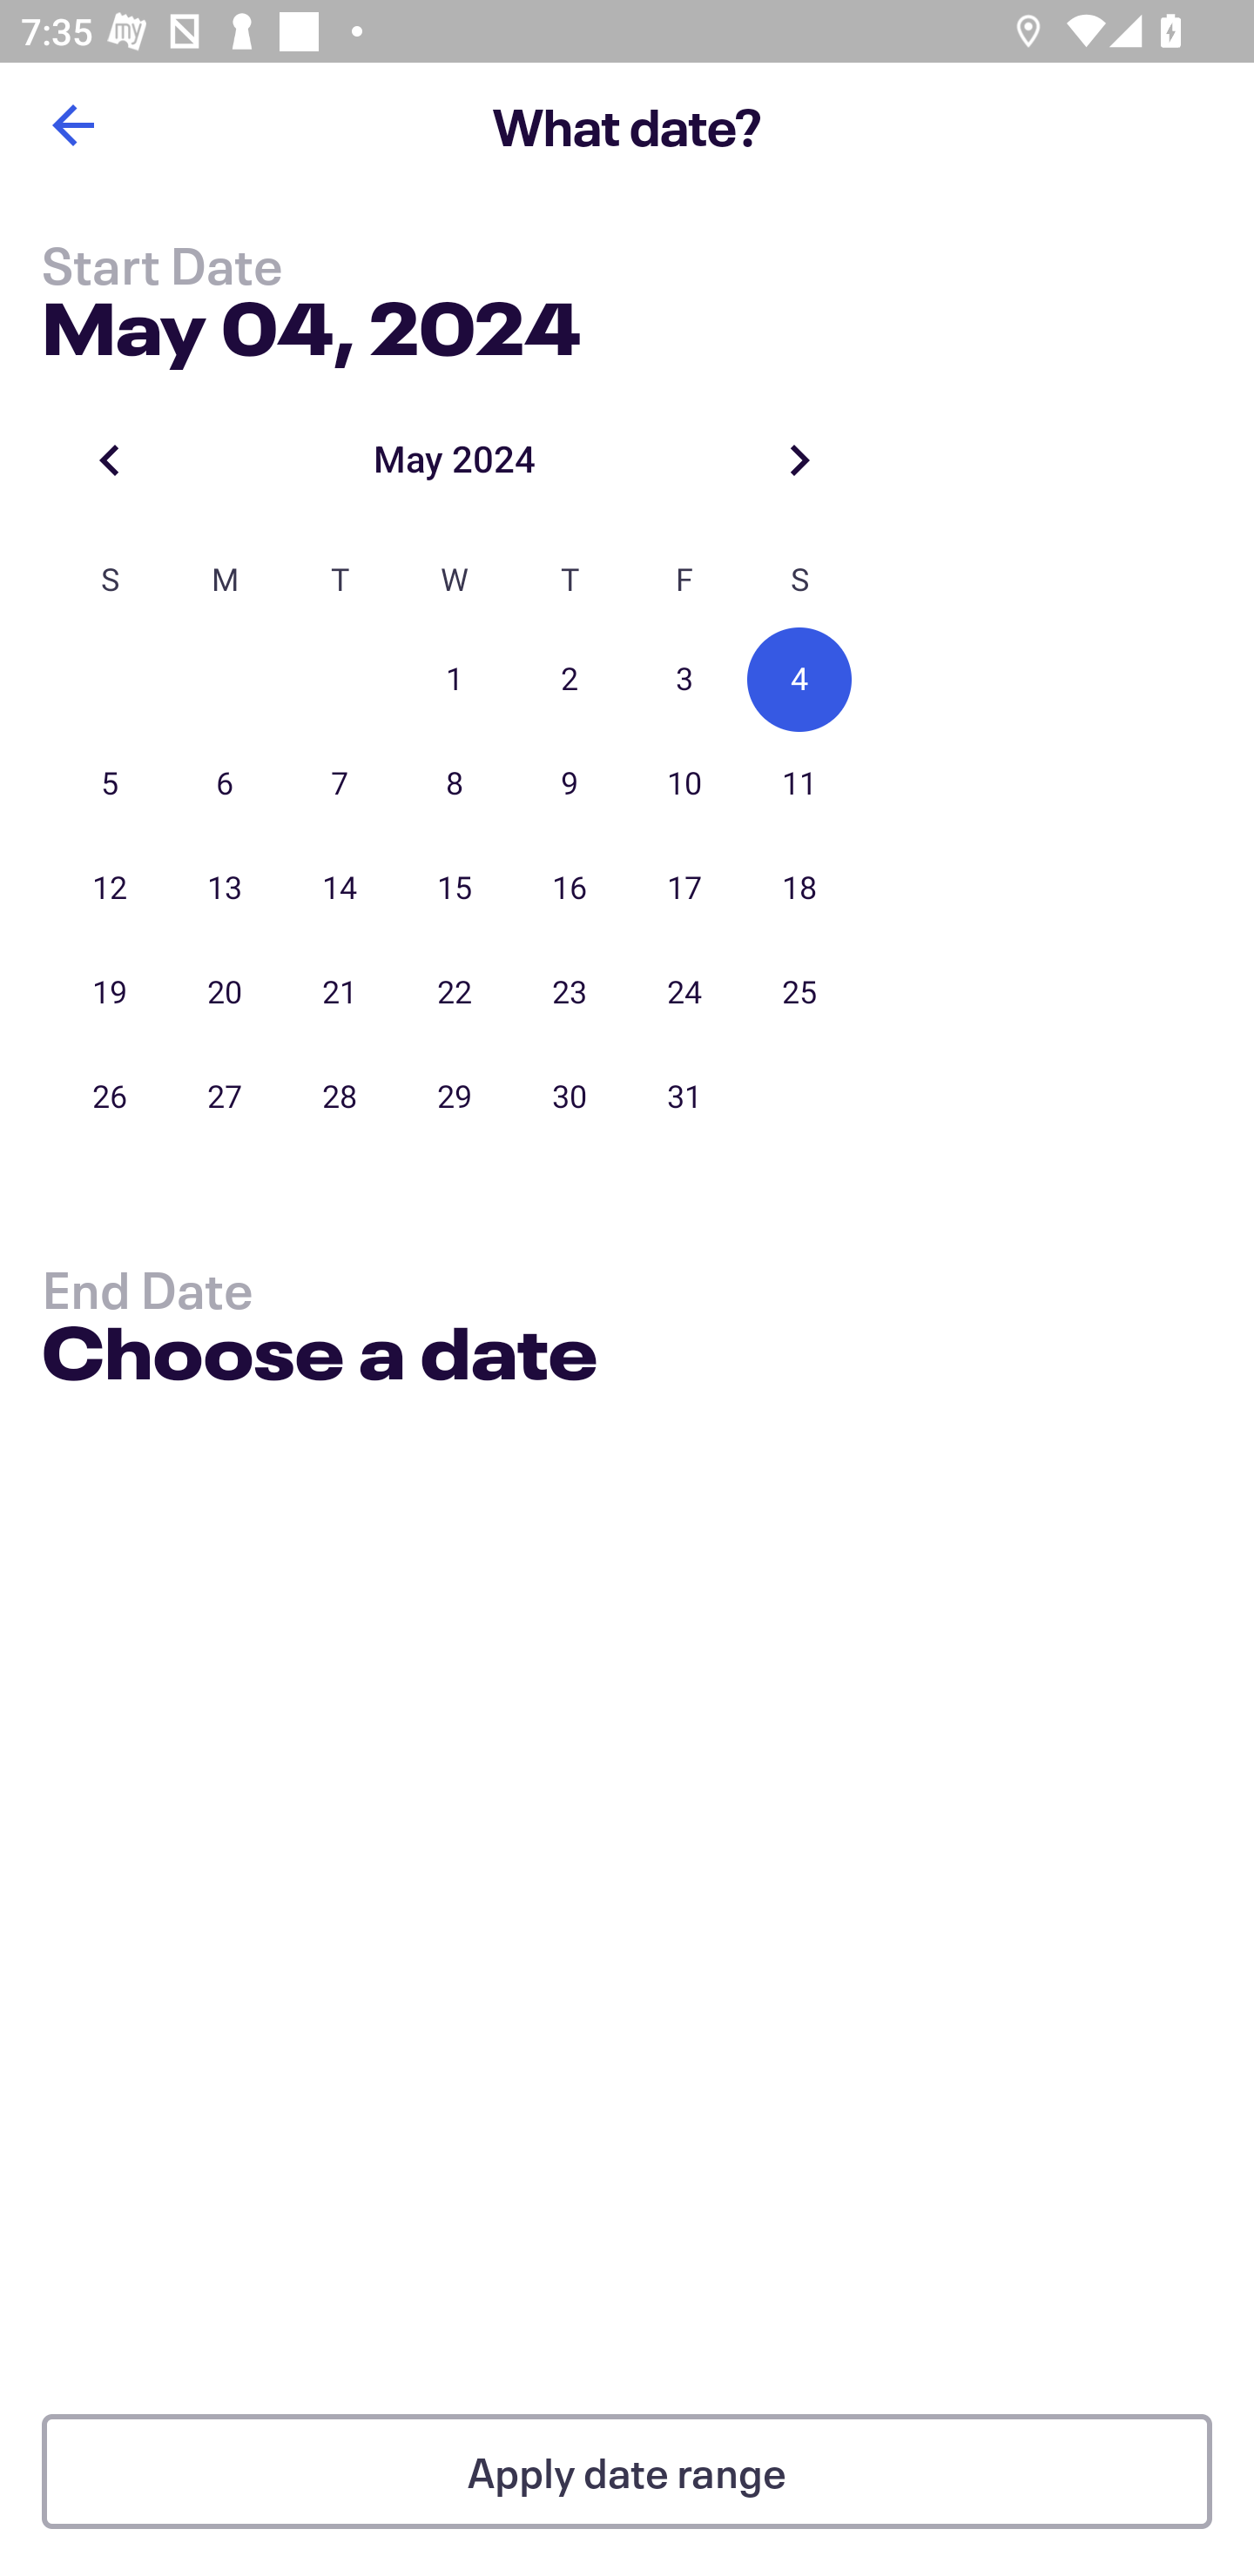 Image resolution: width=1254 pixels, height=2576 pixels. Describe the element at coordinates (110, 992) in the screenshot. I see `19 19 May 2024` at that location.